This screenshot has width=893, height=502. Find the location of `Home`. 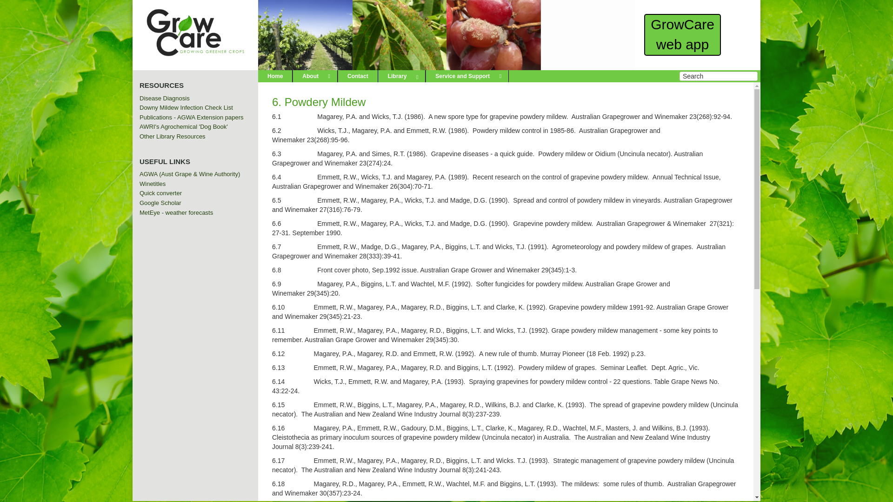

Home is located at coordinates (275, 76).